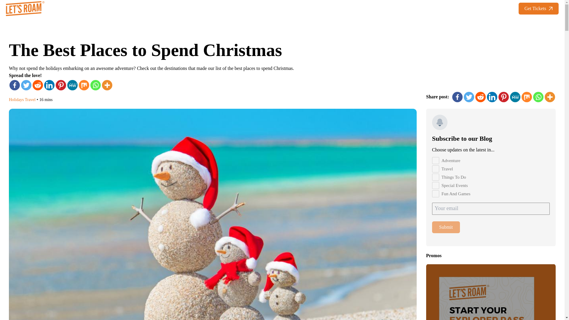 This screenshot has width=569, height=320. I want to click on Things To Do, so click(436, 177).